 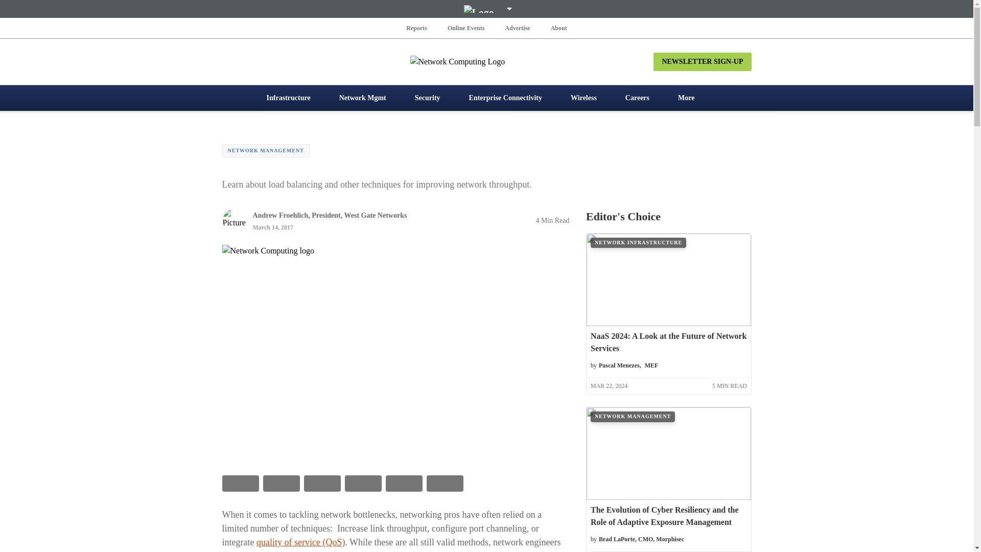 I want to click on Picture of Andrew Froehlich, President, West Gate Networks, so click(x=233, y=220).